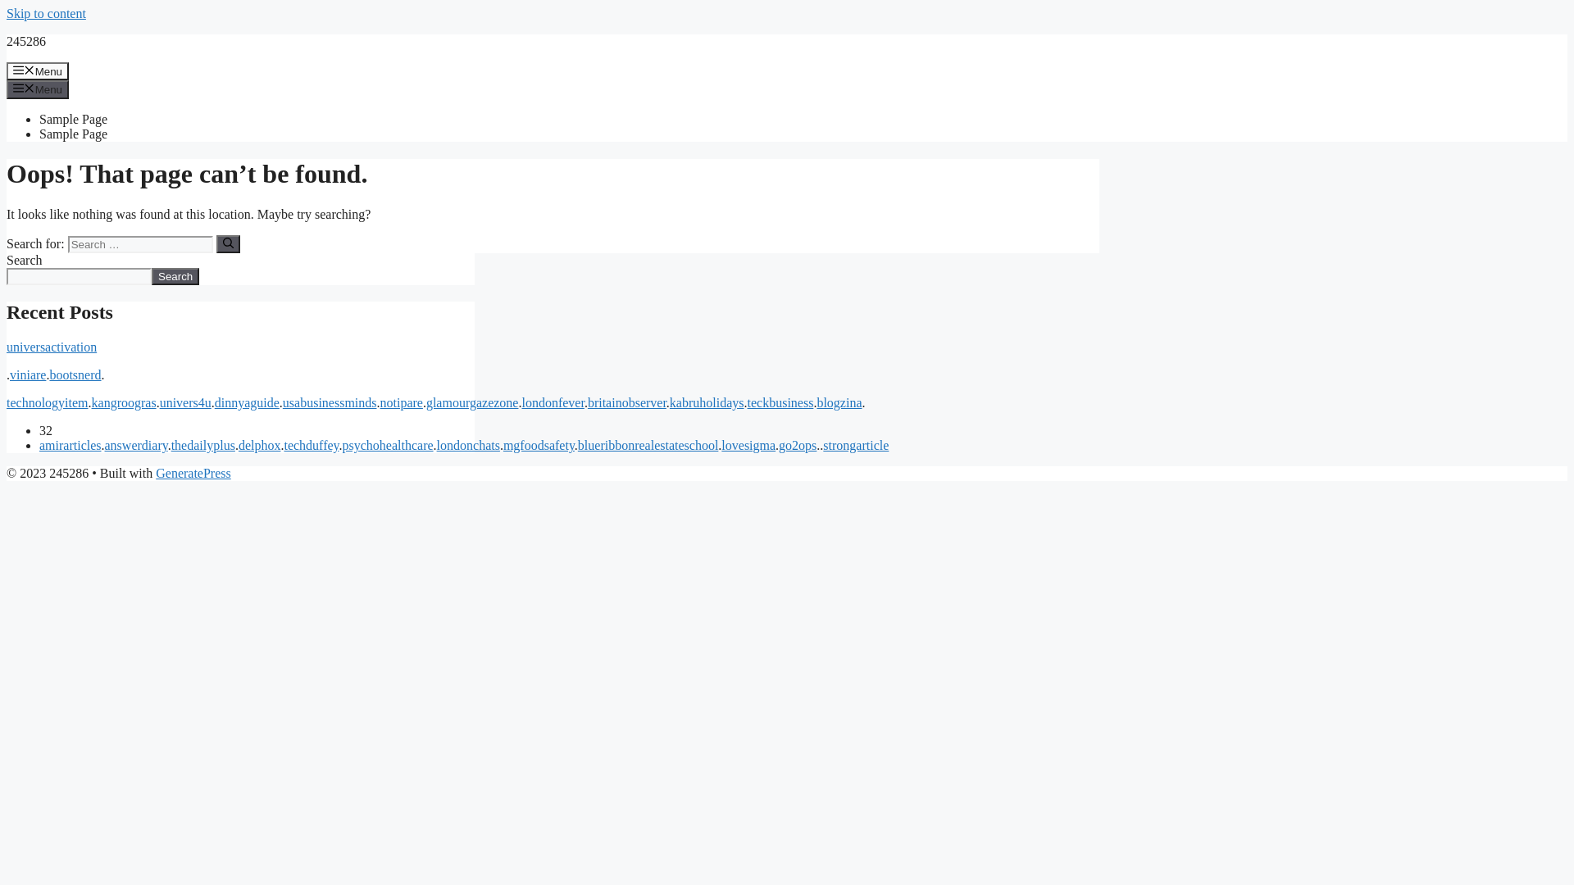 The height and width of the screenshot is (885, 1574). What do you see at coordinates (71, 446) in the screenshot?
I see `amirarticles` at bounding box center [71, 446].